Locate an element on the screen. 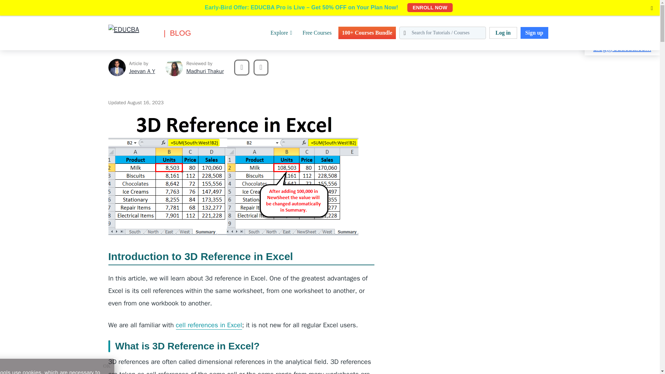 Image resolution: width=665 pixels, height=374 pixels. Explore is located at coordinates (281, 33).